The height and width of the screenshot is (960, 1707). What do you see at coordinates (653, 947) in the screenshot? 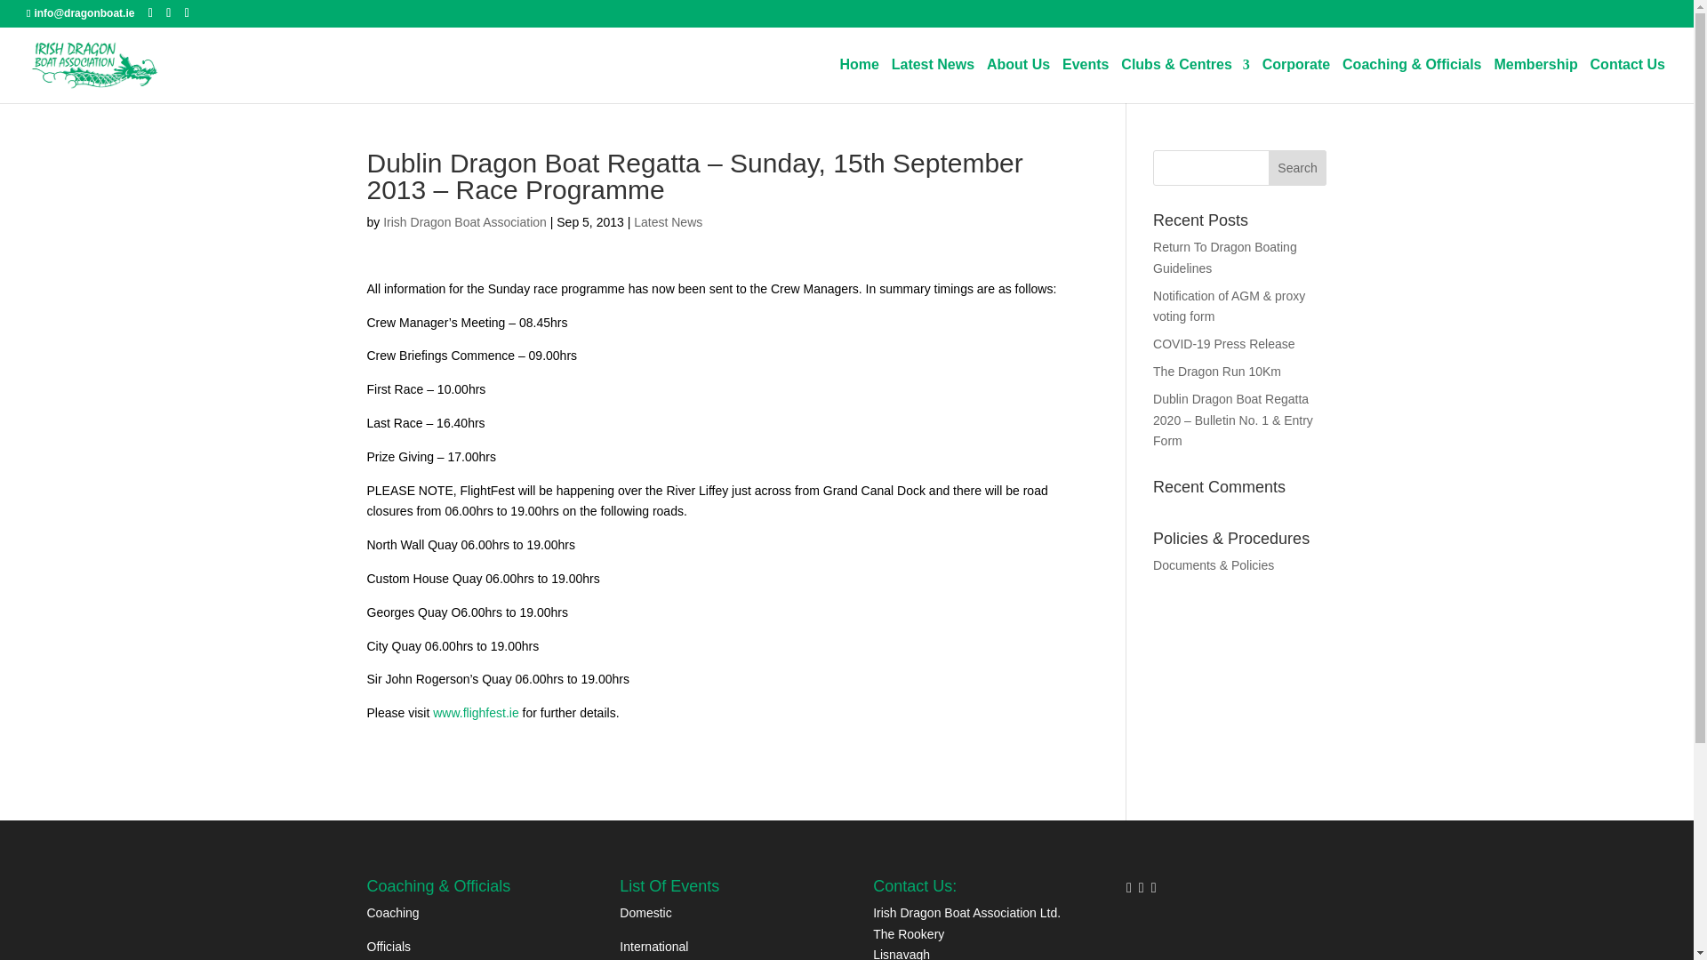
I see `International` at bounding box center [653, 947].